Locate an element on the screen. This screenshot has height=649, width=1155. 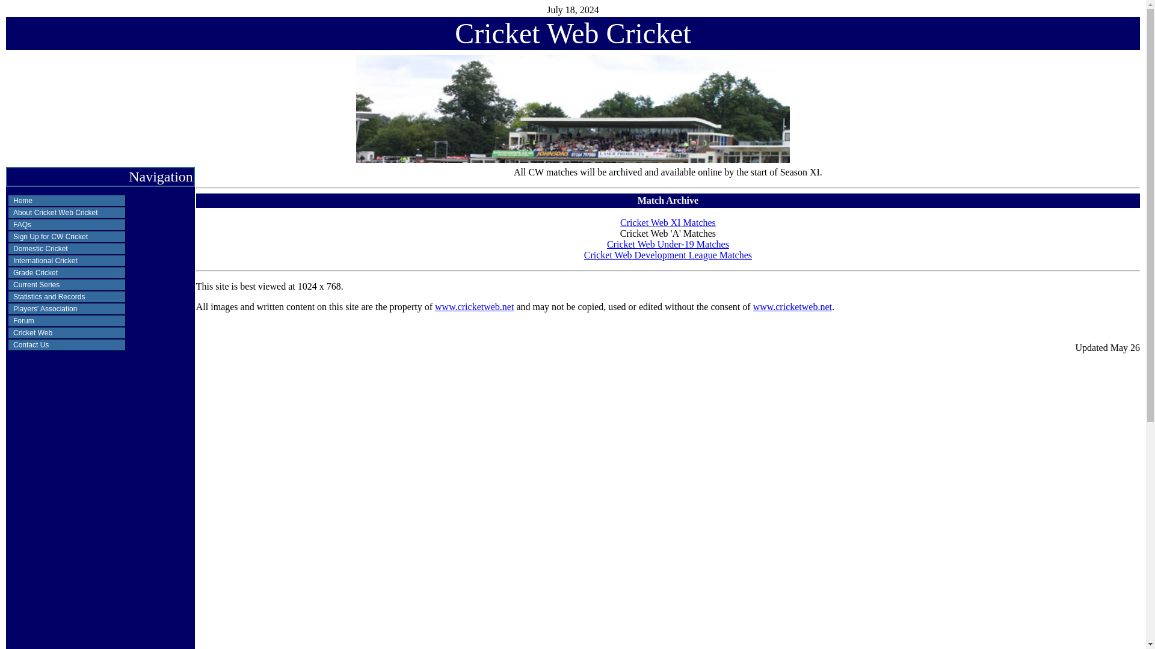
Cricket Web Development League Matches is located at coordinates (668, 255).